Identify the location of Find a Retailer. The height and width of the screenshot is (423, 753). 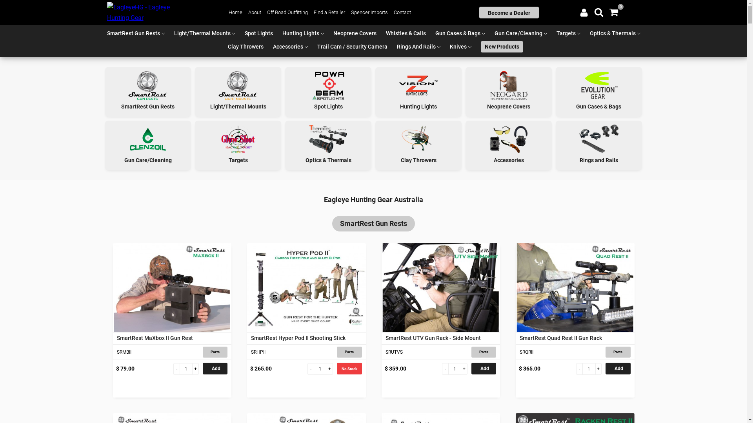
(329, 13).